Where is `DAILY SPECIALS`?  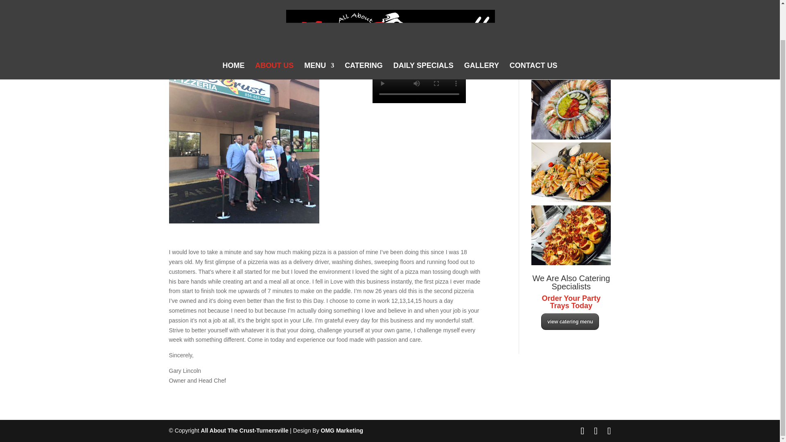 DAILY SPECIALS is located at coordinates (423, 33).